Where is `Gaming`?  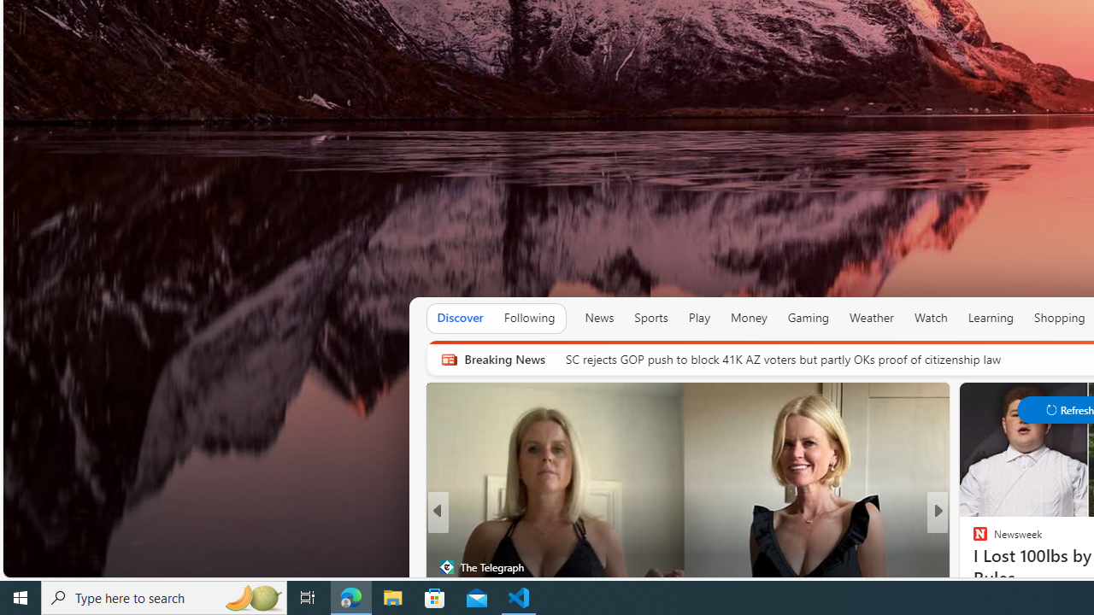
Gaming is located at coordinates (809, 318).